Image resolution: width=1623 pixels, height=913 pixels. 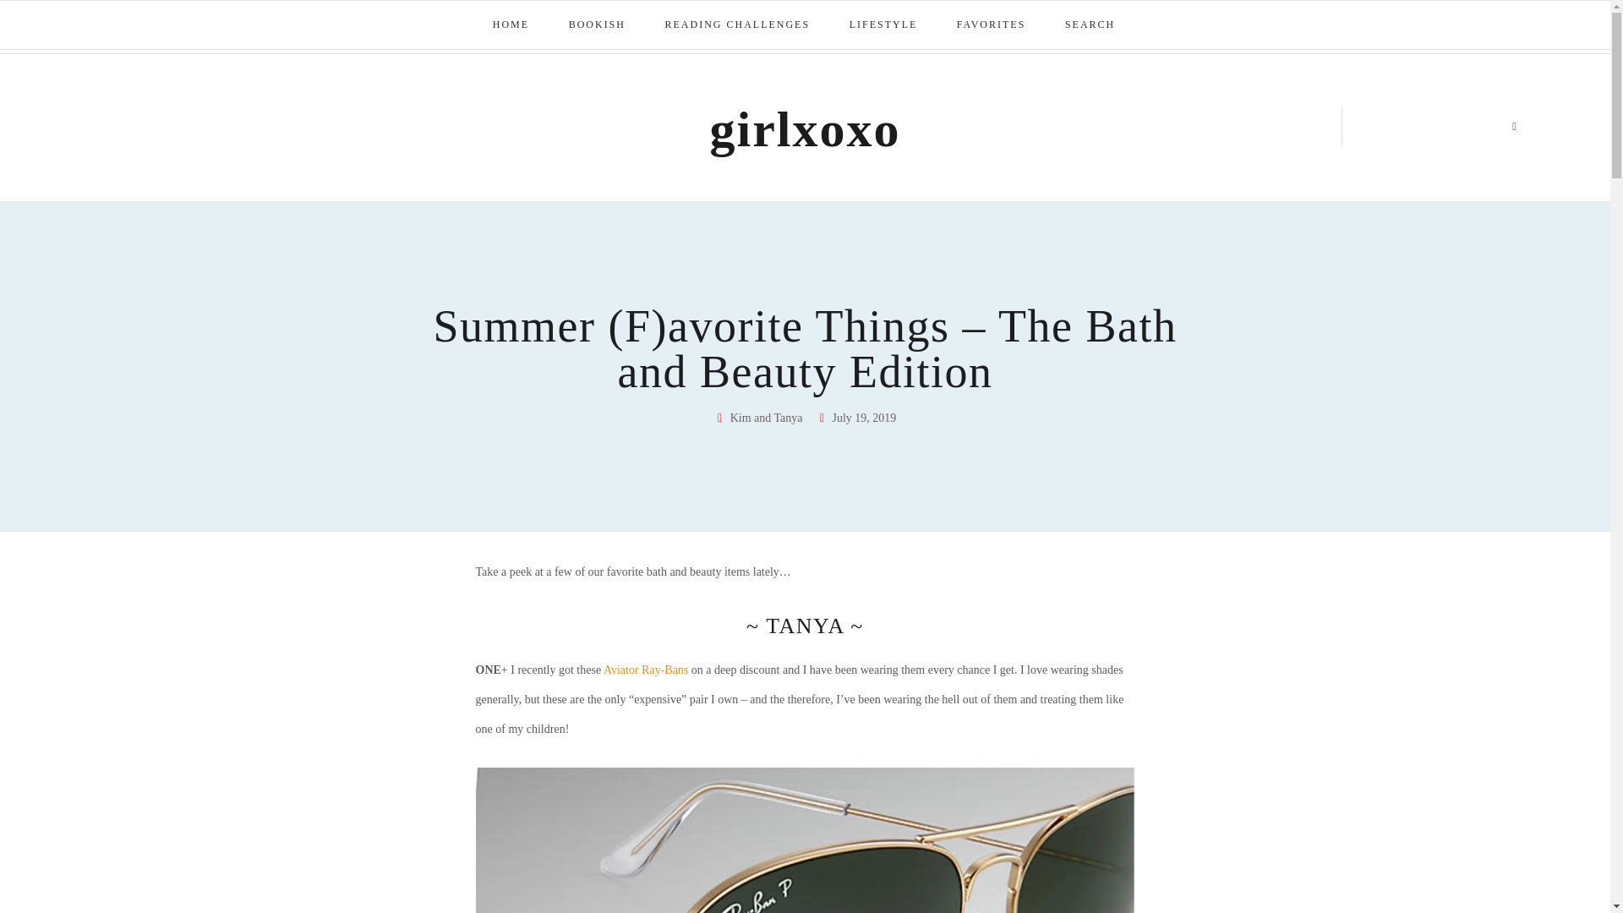 What do you see at coordinates (598, 25) in the screenshot?
I see `BOOKISH` at bounding box center [598, 25].